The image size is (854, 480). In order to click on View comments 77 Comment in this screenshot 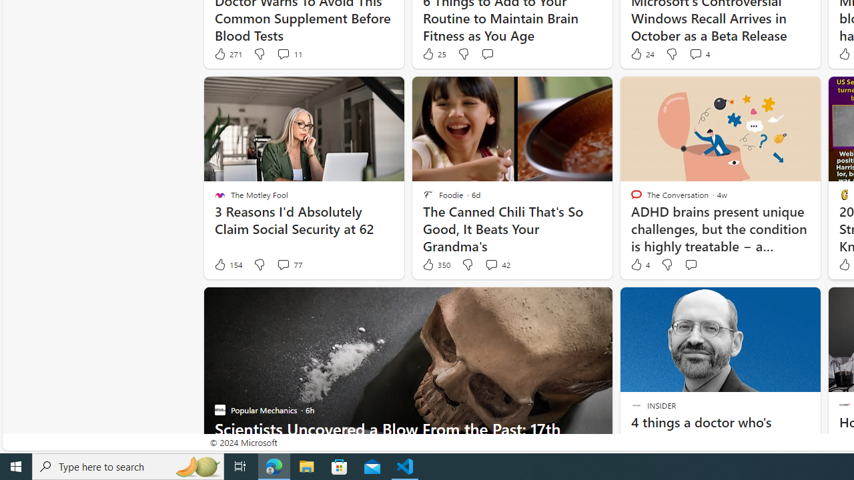, I will do `click(283, 264)`.